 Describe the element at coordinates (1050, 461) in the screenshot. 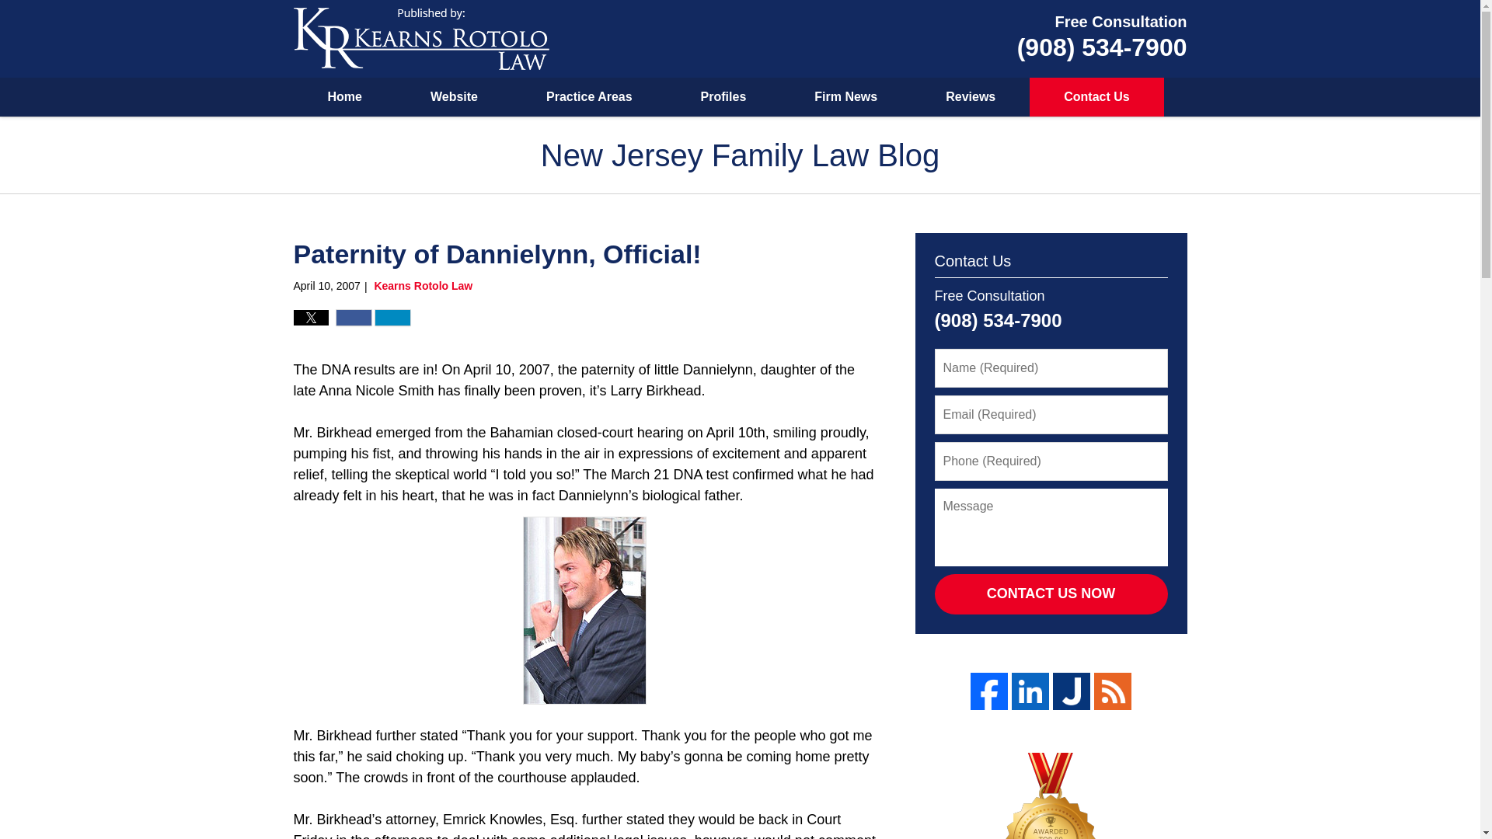

I see `Please enter a valid phone number.` at that location.